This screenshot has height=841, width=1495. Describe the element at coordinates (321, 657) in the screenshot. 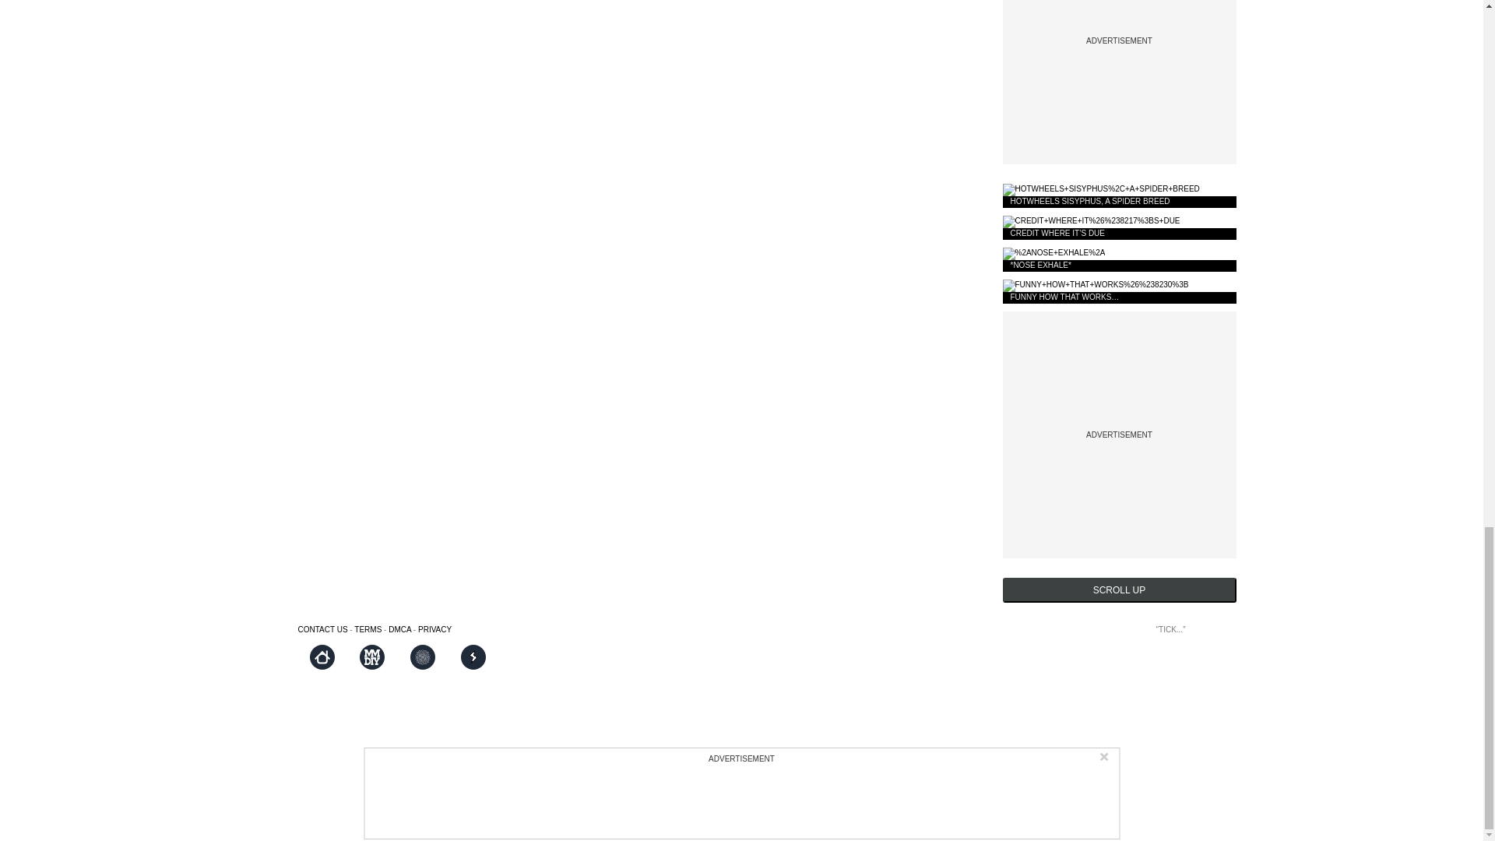

I see `Decoist` at that location.